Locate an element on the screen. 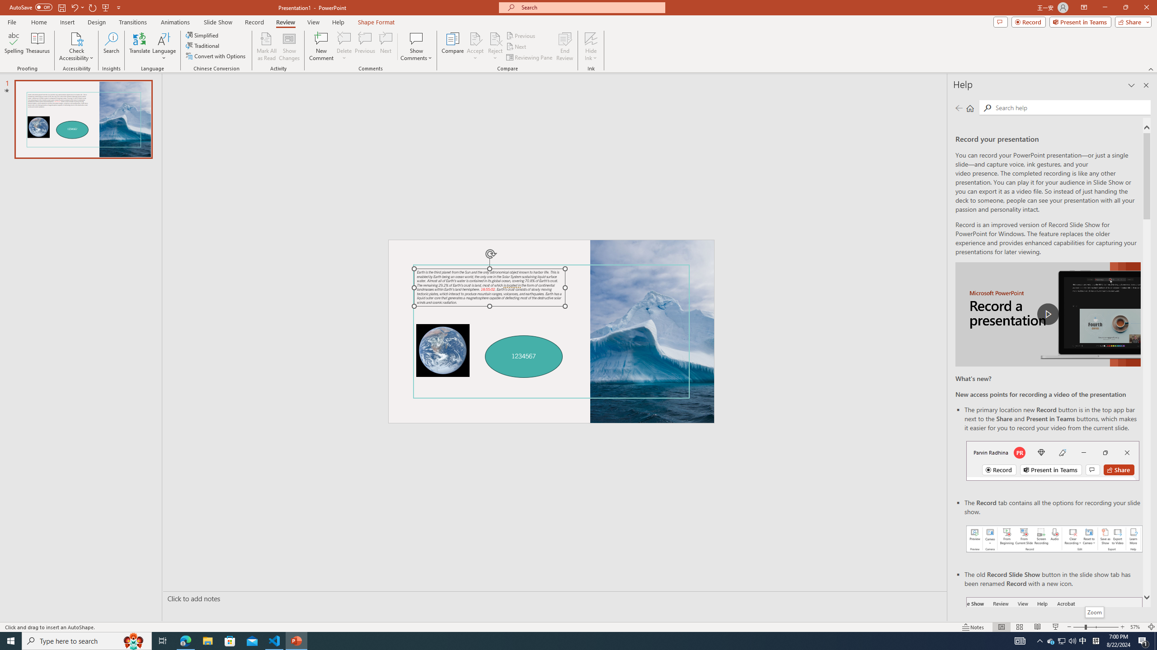 The width and height of the screenshot is (1157, 650). Thesaurus... is located at coordinates (37, 46).